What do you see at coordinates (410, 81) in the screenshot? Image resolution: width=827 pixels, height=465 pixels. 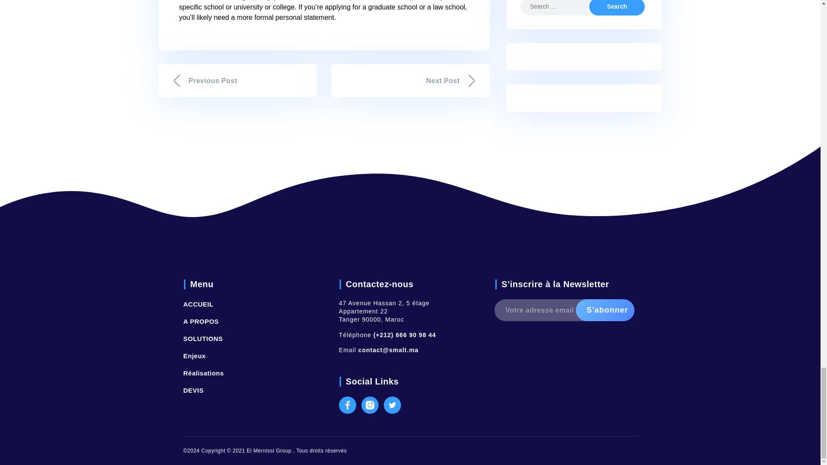 I see `Next Post` at bounding box center [410, 81].